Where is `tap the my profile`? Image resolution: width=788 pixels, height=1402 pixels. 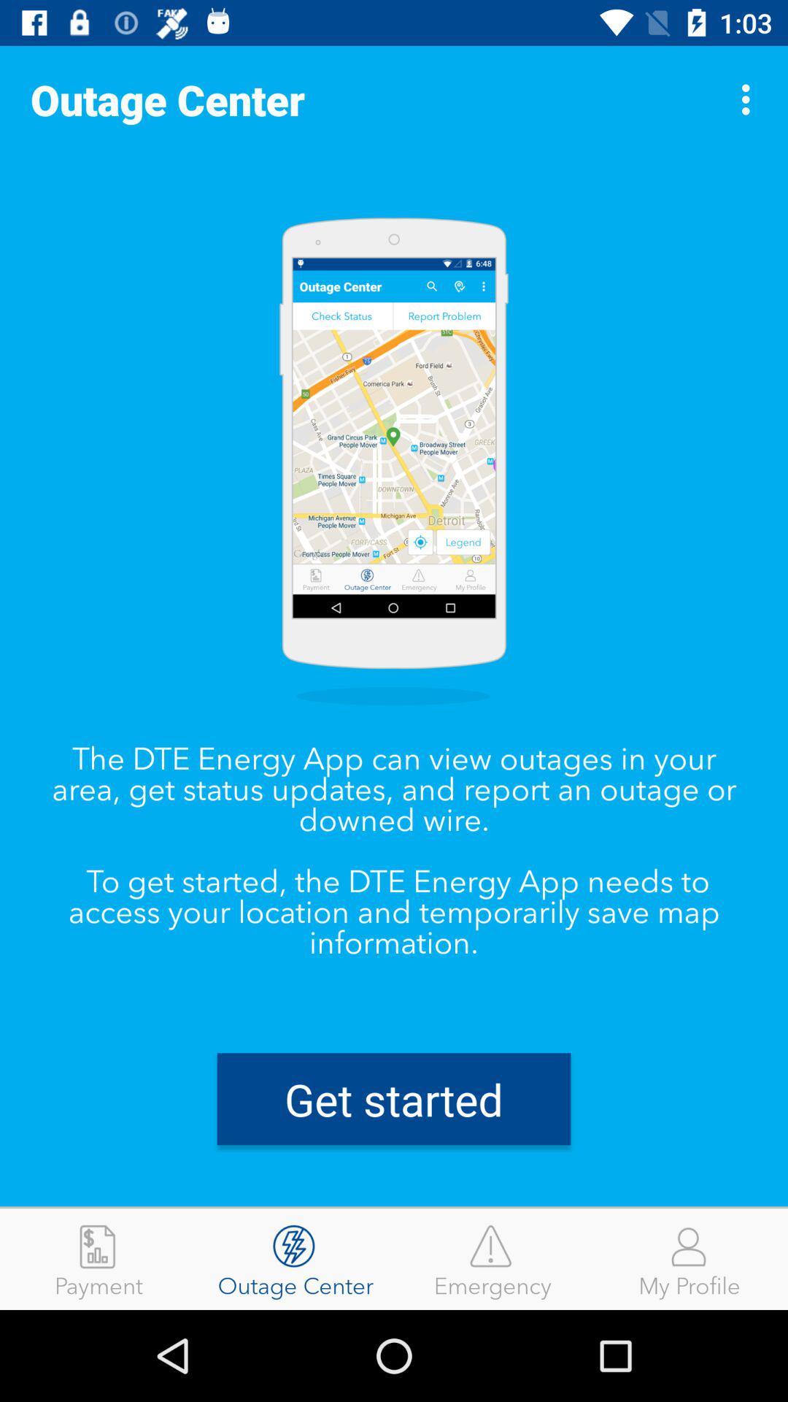
tap the my profile is located at coordinates (689, 1259).